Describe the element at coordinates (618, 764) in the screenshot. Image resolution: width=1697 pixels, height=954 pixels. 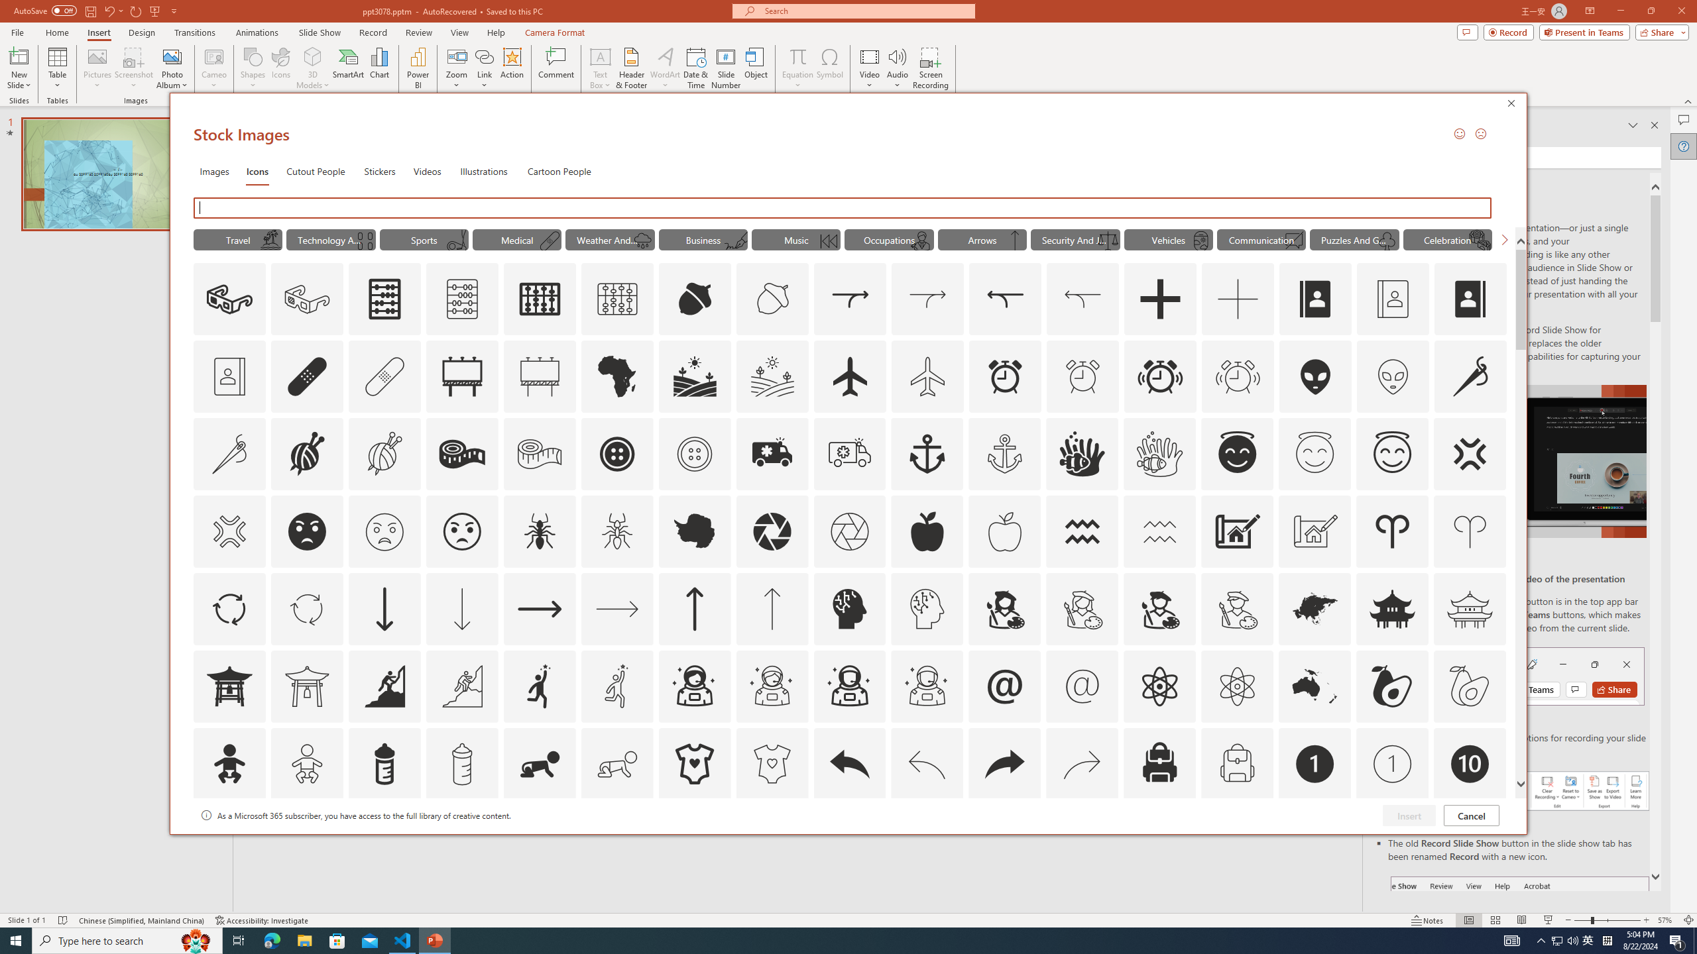
I see `AutomationID: Icons_BabyCrawling_M` at that location.